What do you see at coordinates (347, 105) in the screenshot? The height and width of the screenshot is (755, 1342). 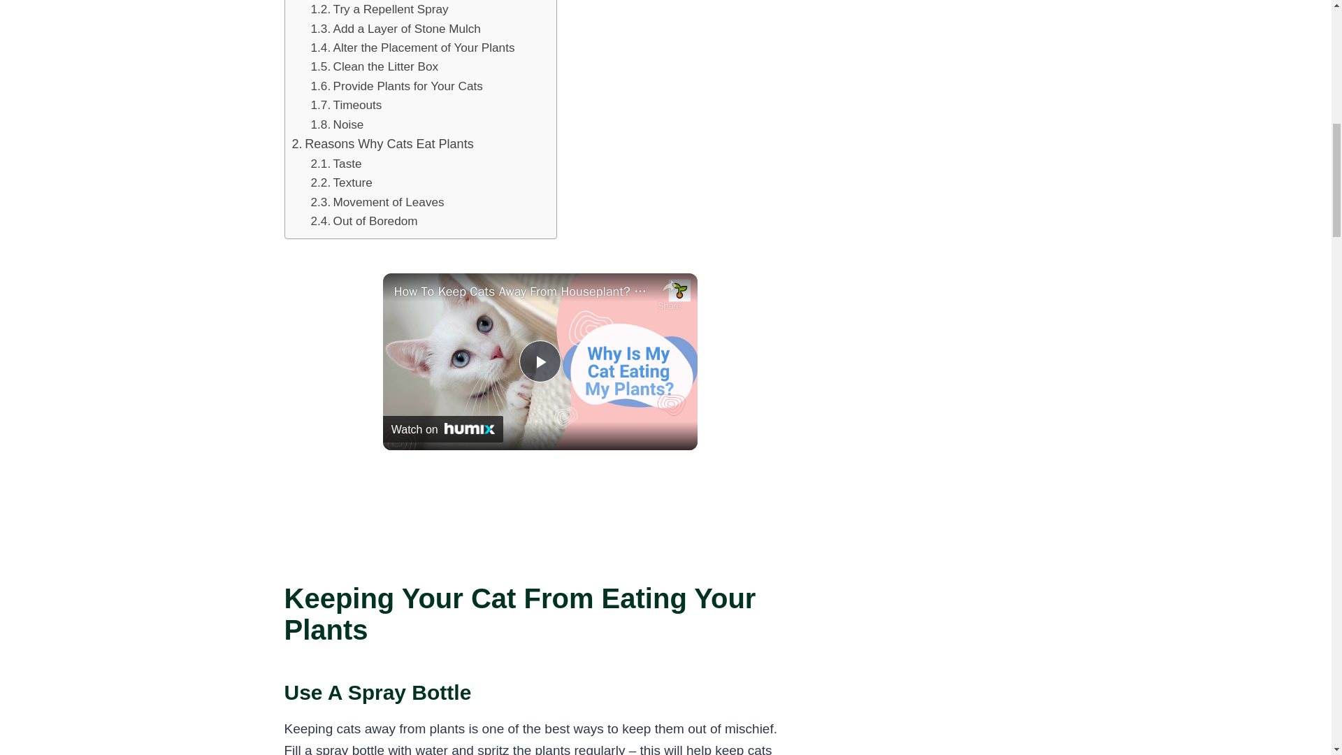 I see `Timeouts` at bounding box center [347, 105].